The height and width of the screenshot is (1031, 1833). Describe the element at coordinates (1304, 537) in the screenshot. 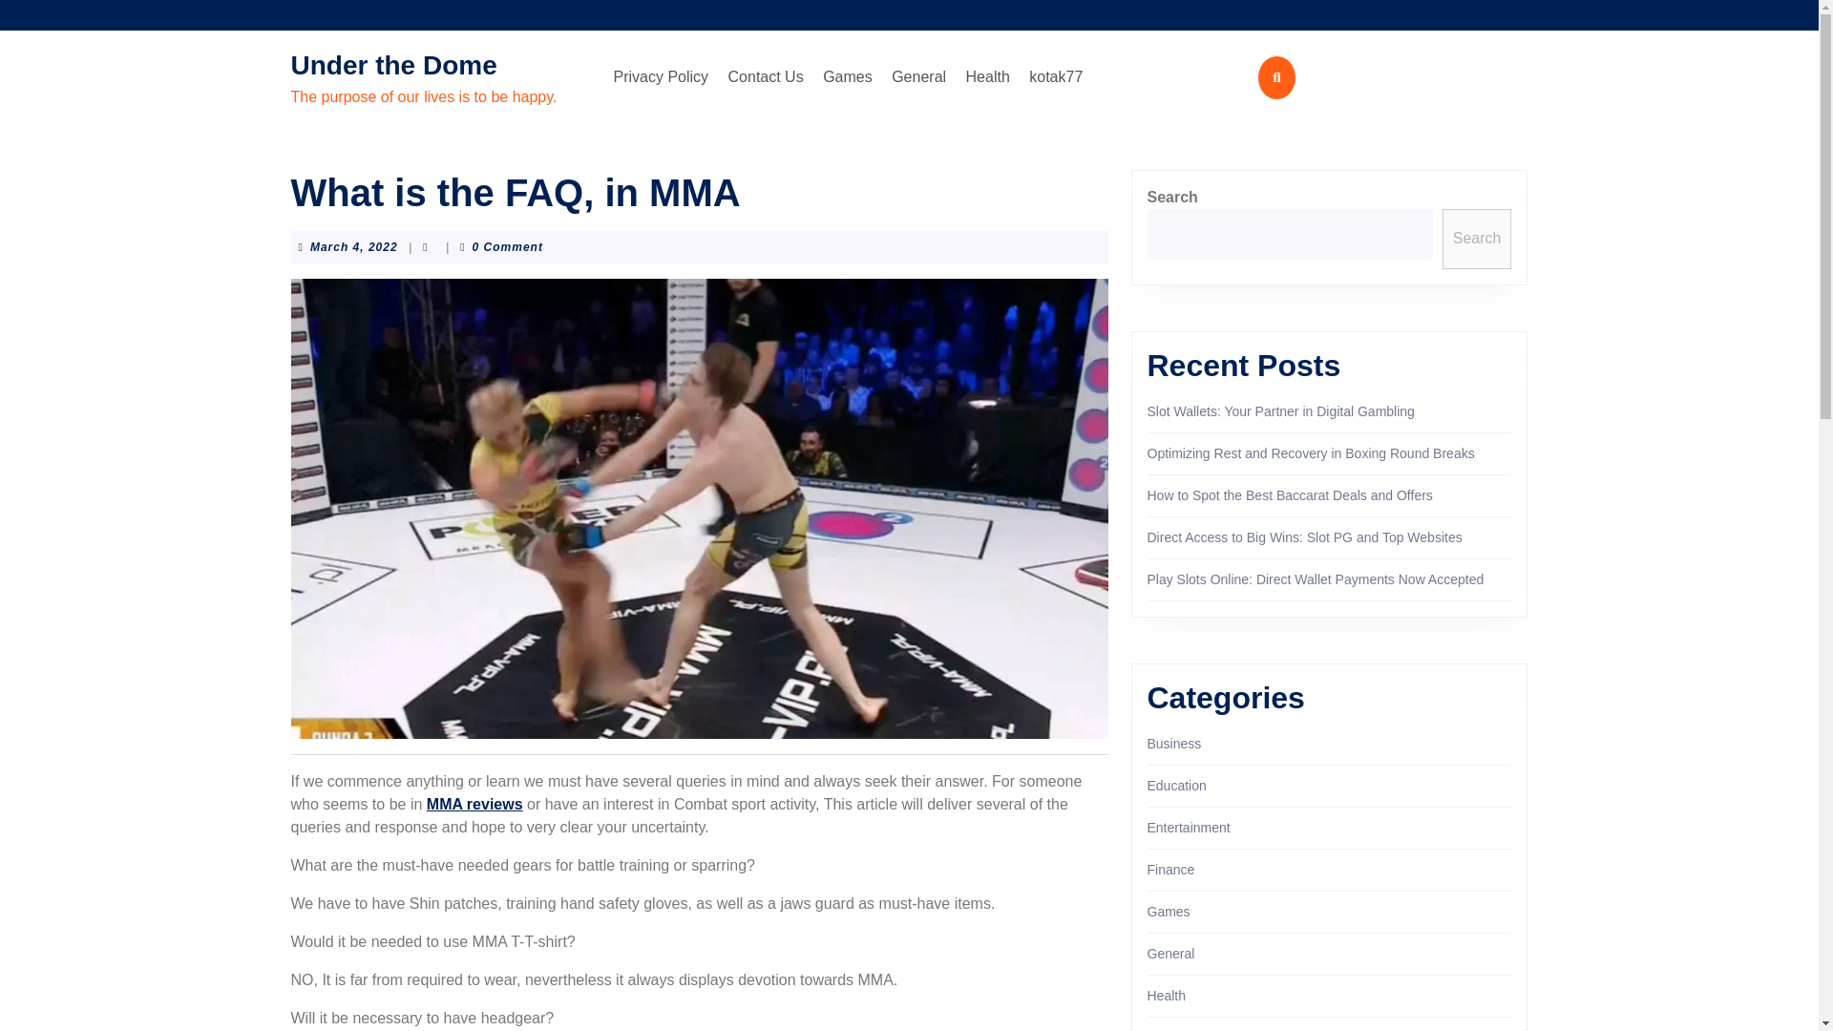

I see `Direct Access to Big Wins: Slot PG and Top Websites` at that location.